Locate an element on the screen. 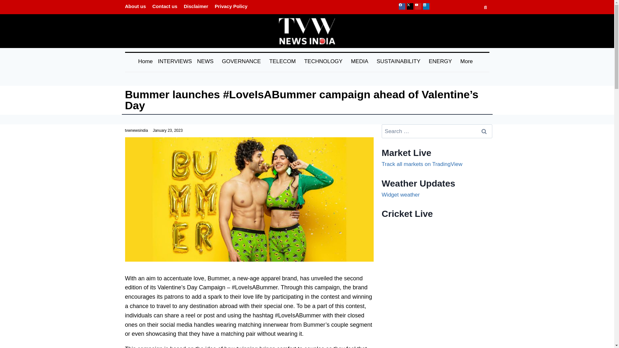 This screenshot has width=619, height=348. Contact us is located at coordinates (165, 6).